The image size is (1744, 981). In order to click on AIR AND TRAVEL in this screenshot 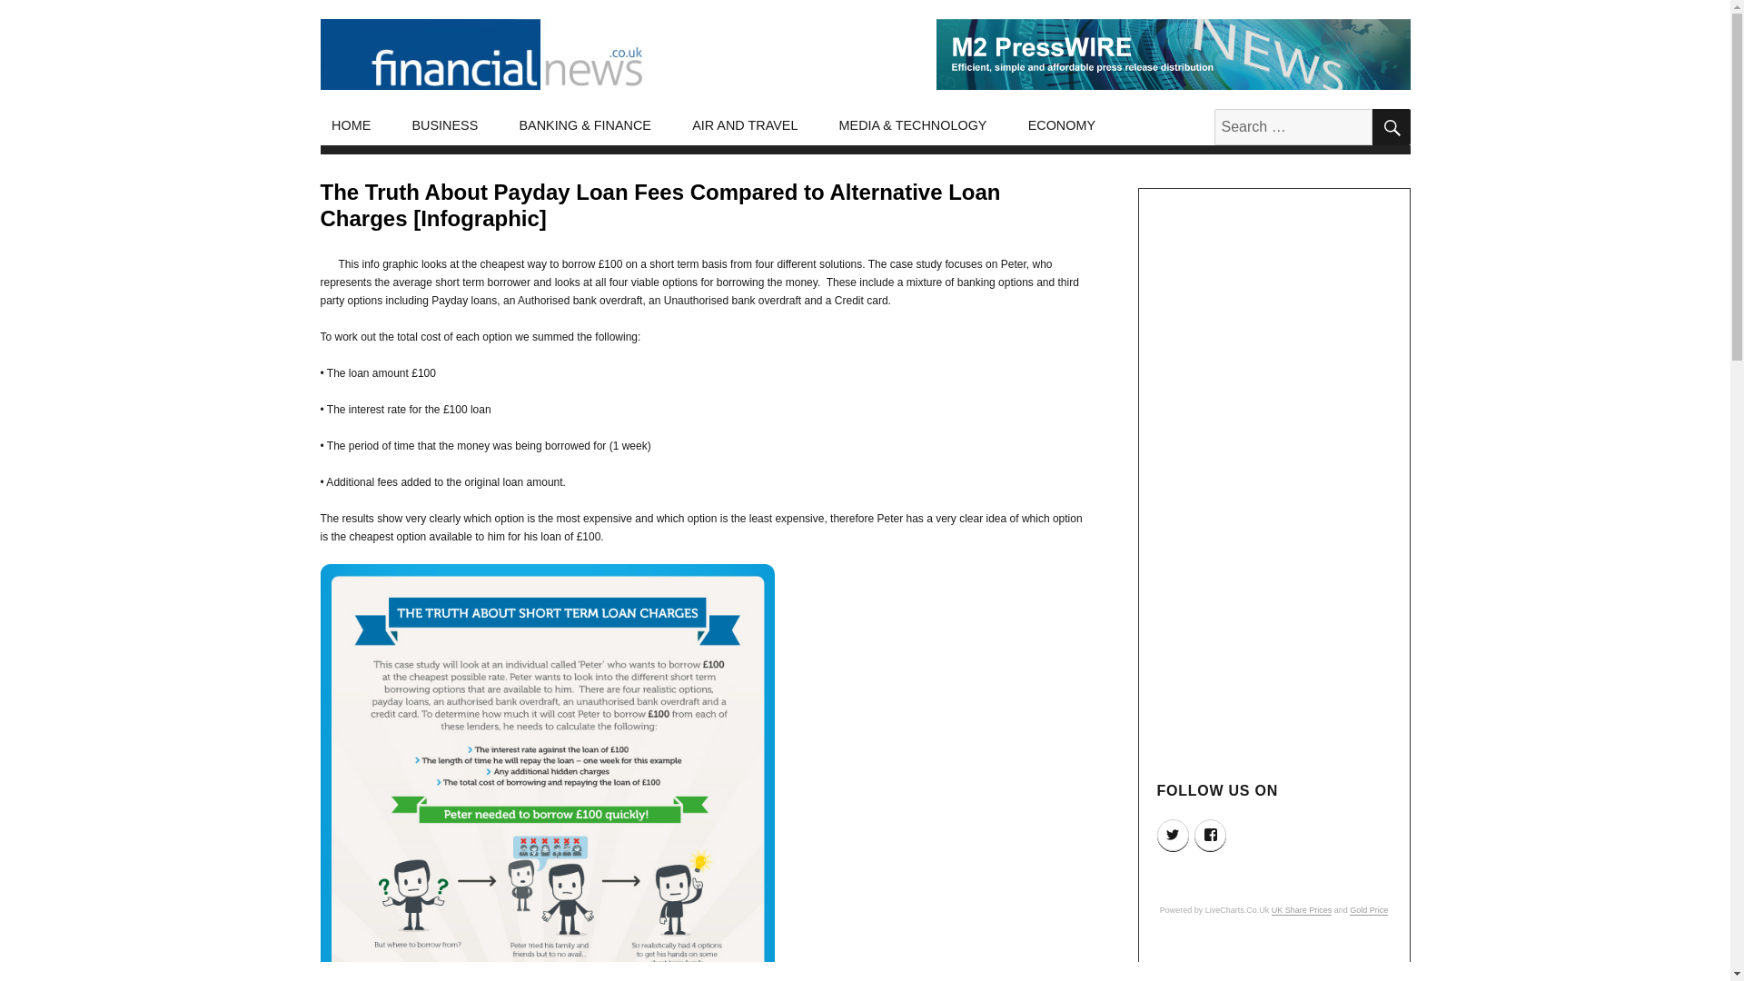, I will do `click(745, 125)`.